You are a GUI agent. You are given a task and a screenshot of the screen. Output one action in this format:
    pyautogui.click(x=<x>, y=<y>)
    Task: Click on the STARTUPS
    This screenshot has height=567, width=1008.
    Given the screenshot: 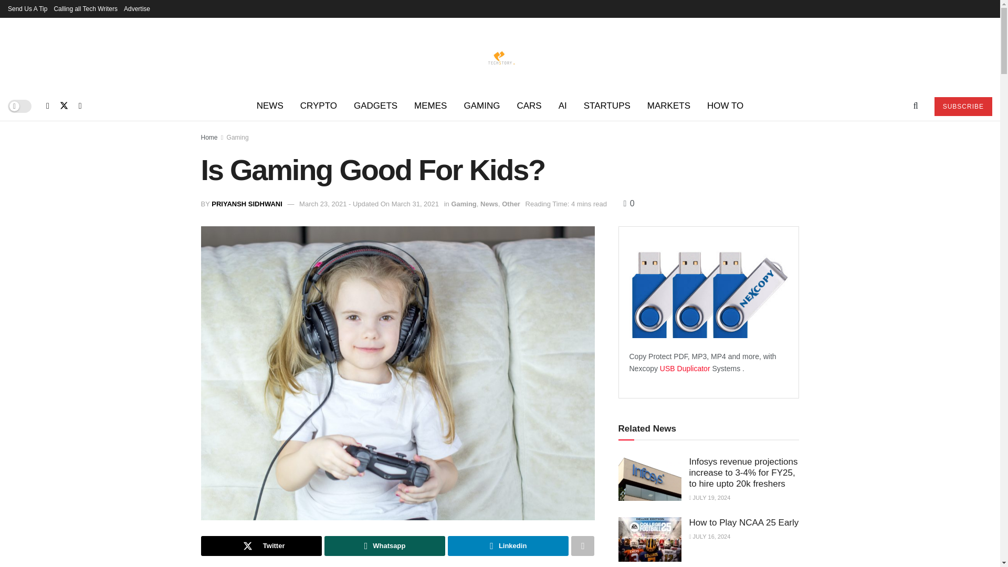 What is the action you would take?
    pyautogui.click(x=607, y=106)
    